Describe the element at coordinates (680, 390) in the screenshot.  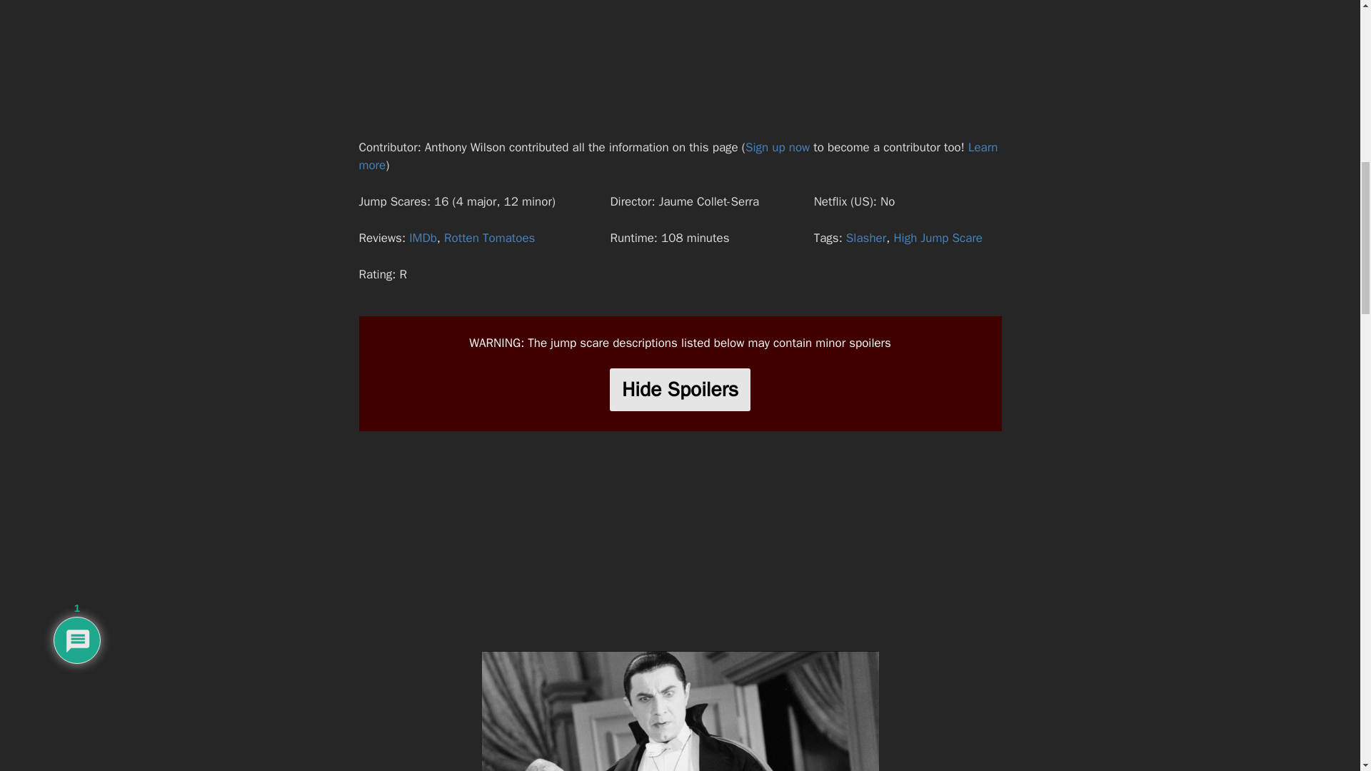
I see `Hide Spoilers` at that location.